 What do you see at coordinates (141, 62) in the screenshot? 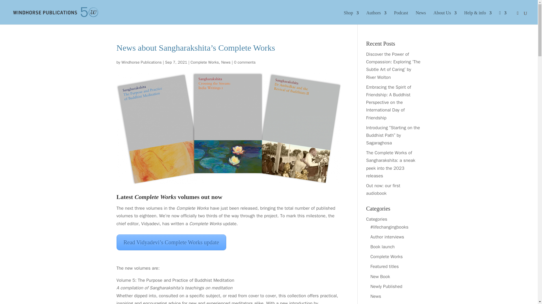
I see `Windhorse Publications` at bounding box center [141, 62].